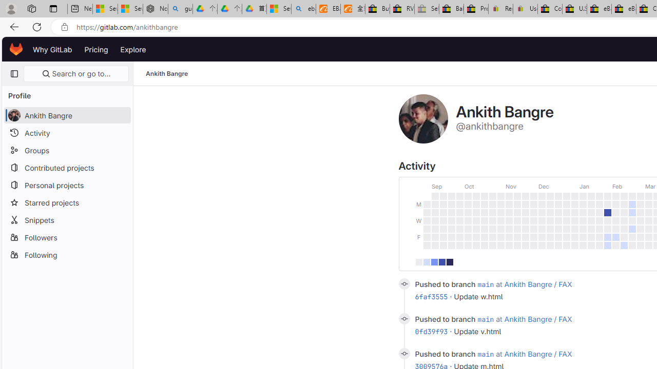 This screenshot has width=657, height=369. I want to click on Register: Create a personal eBay account, so click(501, 9).